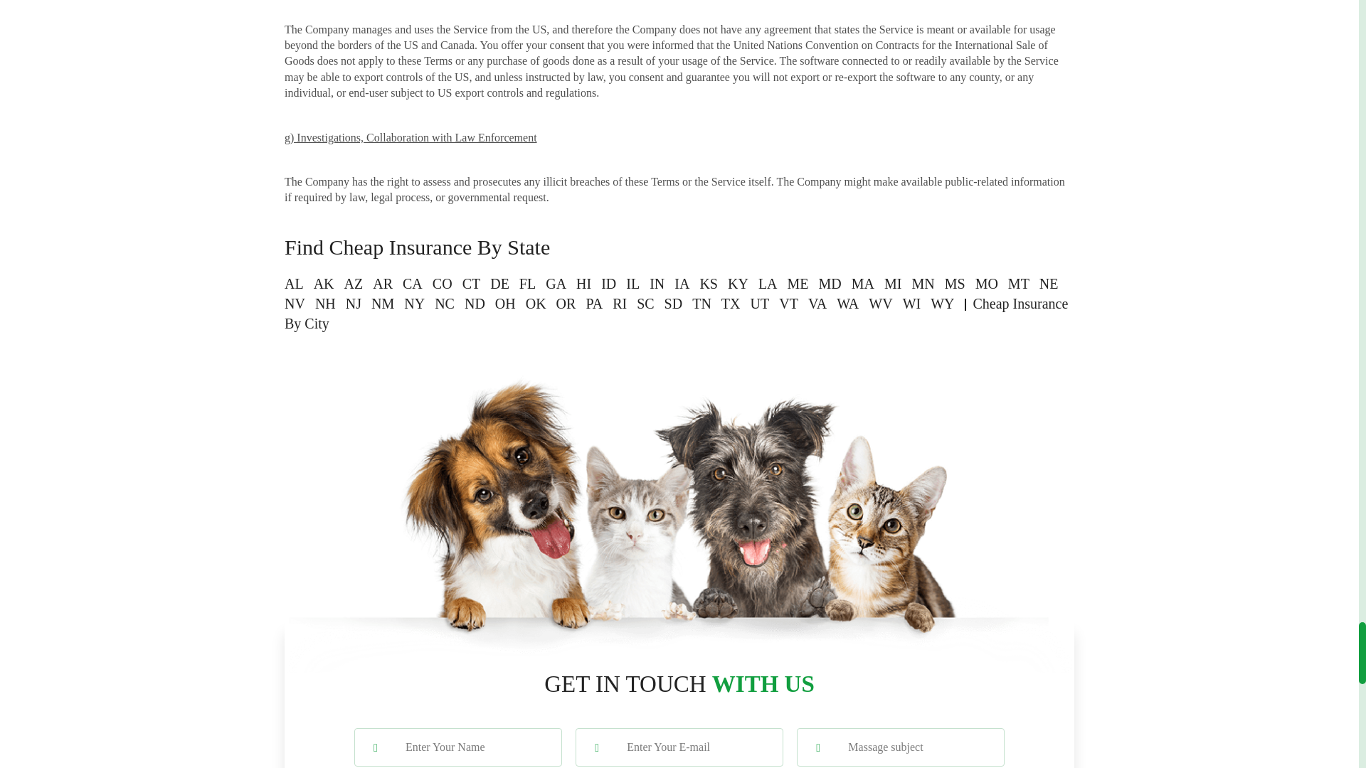  I want to click on CO, so click(443, 283).